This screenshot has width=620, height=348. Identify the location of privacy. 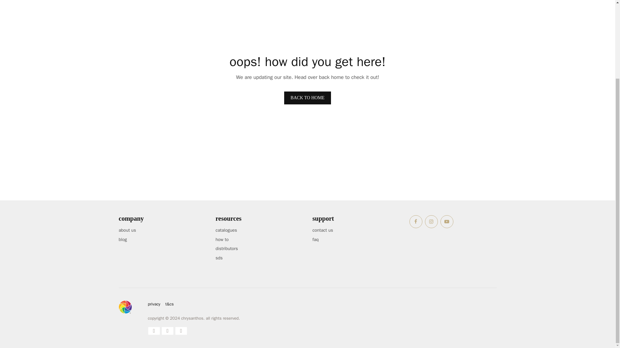
(154, 304).